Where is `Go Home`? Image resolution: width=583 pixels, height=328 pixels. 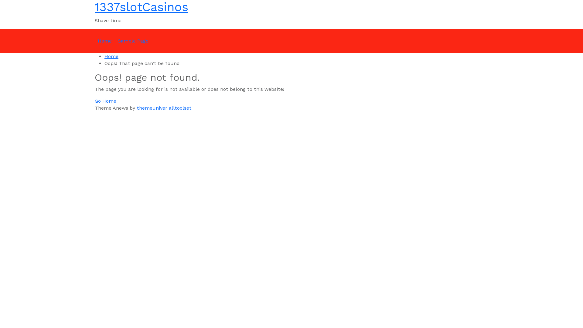
Go Home is located at coordinates (106, 101).